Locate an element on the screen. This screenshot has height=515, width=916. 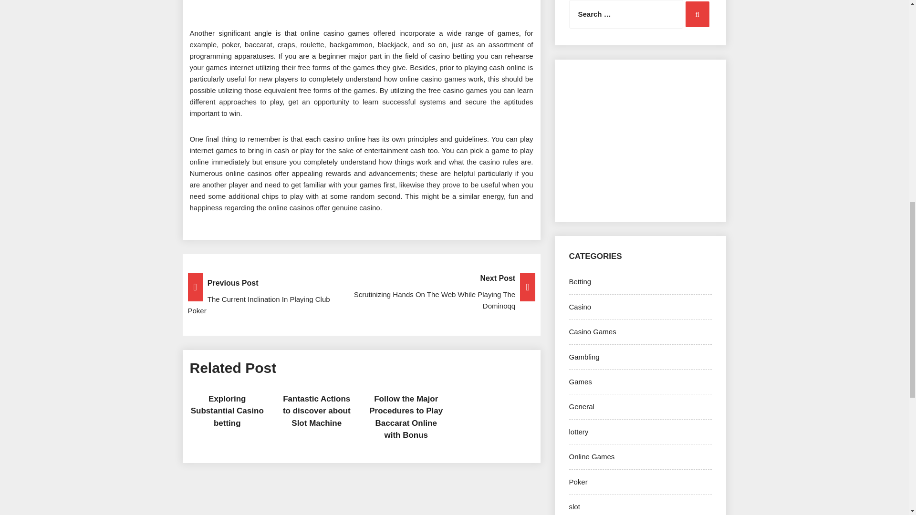
Online Games is located at coordinates (592, 456).